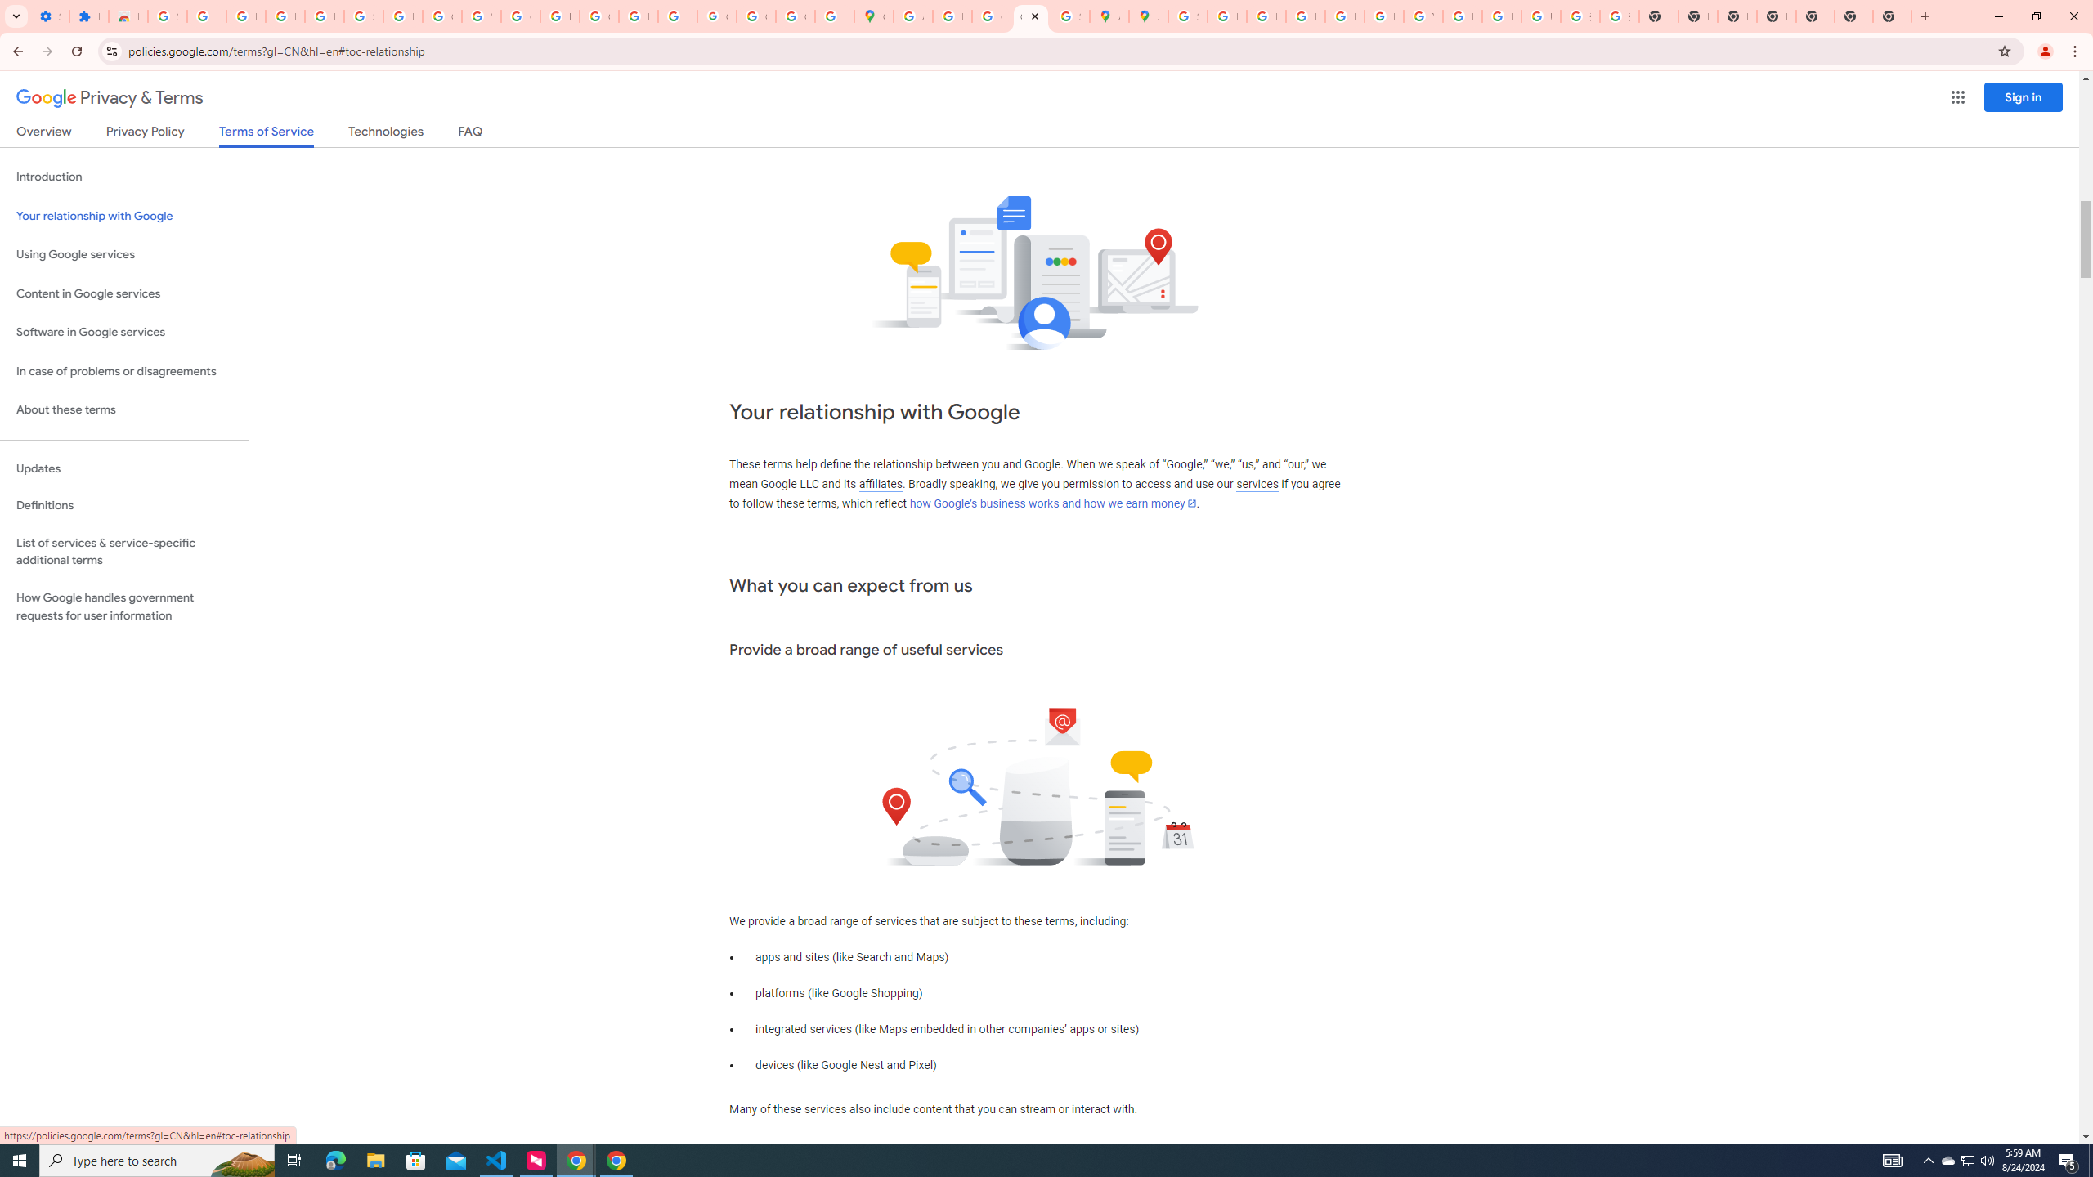 The height and width of the screenshot is (1177, 2093). Describe the element at coordinates (1069, 16) in the screenshot. I see `Safety in Our Products - Google Safety Center` at that location.